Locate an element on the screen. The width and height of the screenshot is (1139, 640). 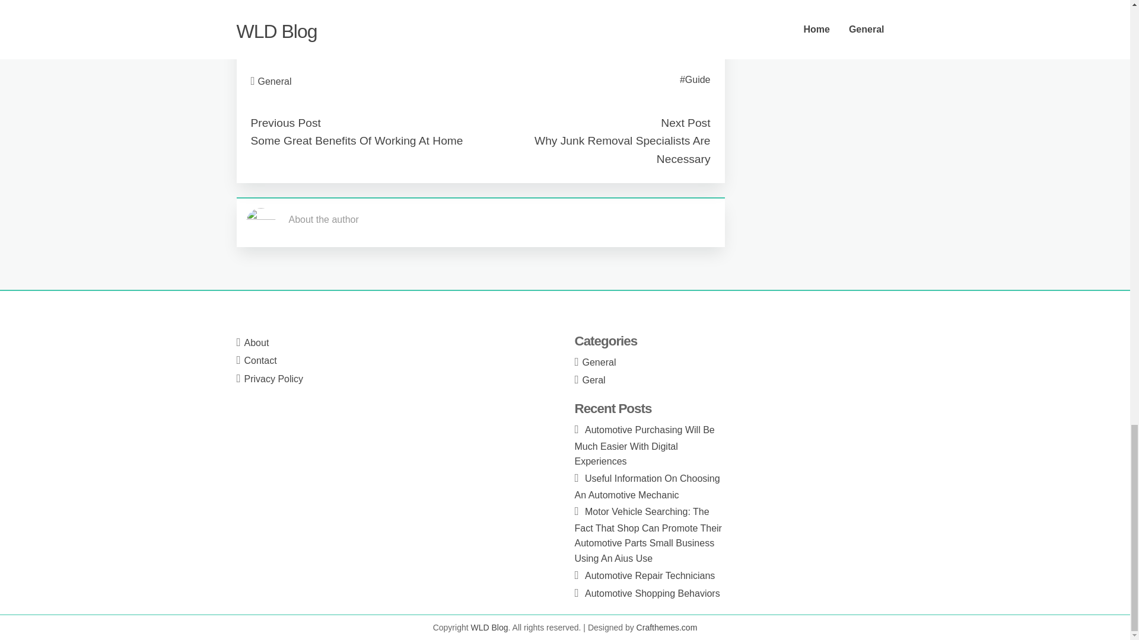
Next Post is located at coordinates (685, 123).